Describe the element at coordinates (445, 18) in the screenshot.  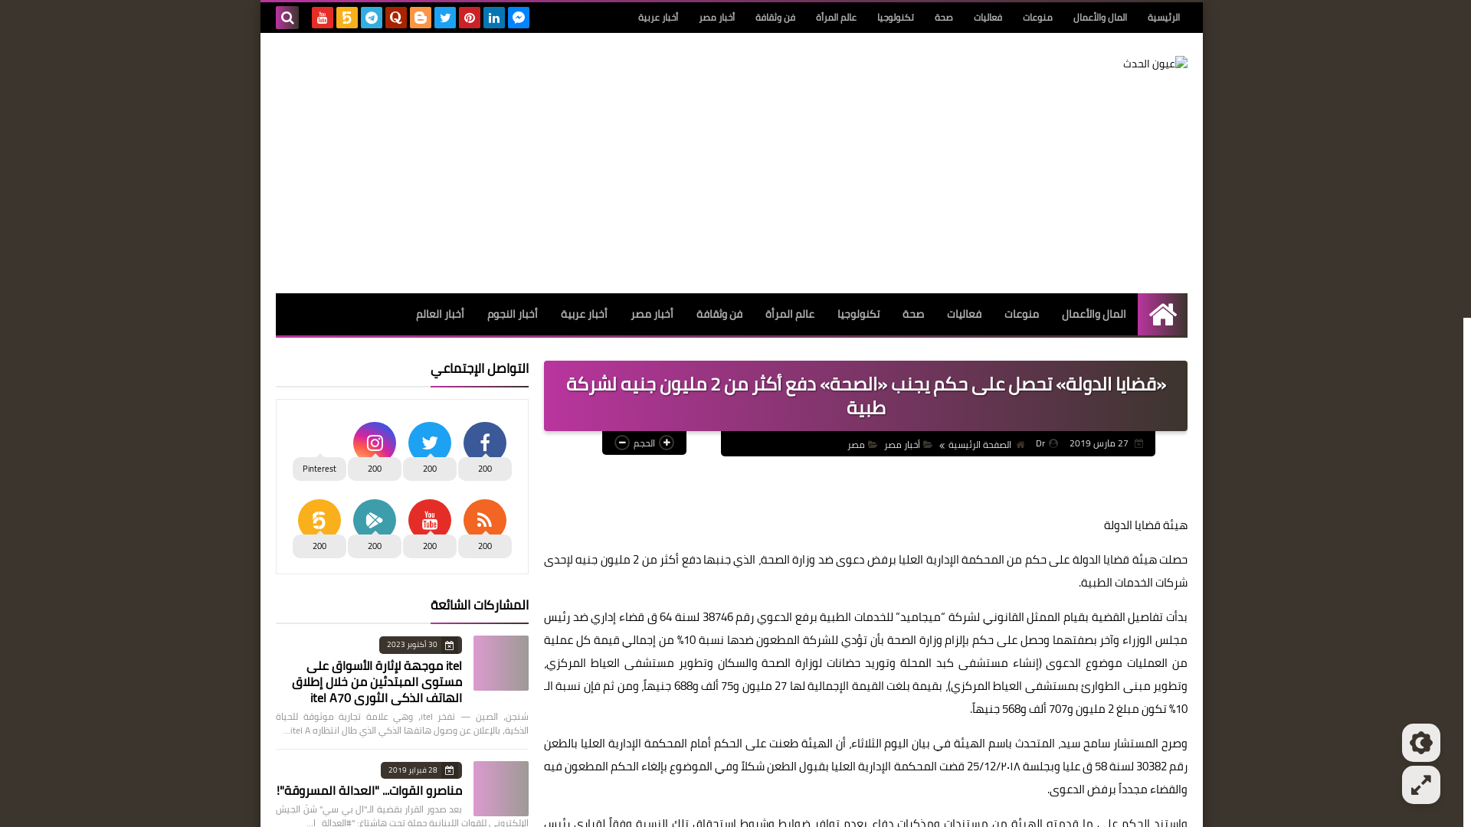
I see `twitter` at that location.